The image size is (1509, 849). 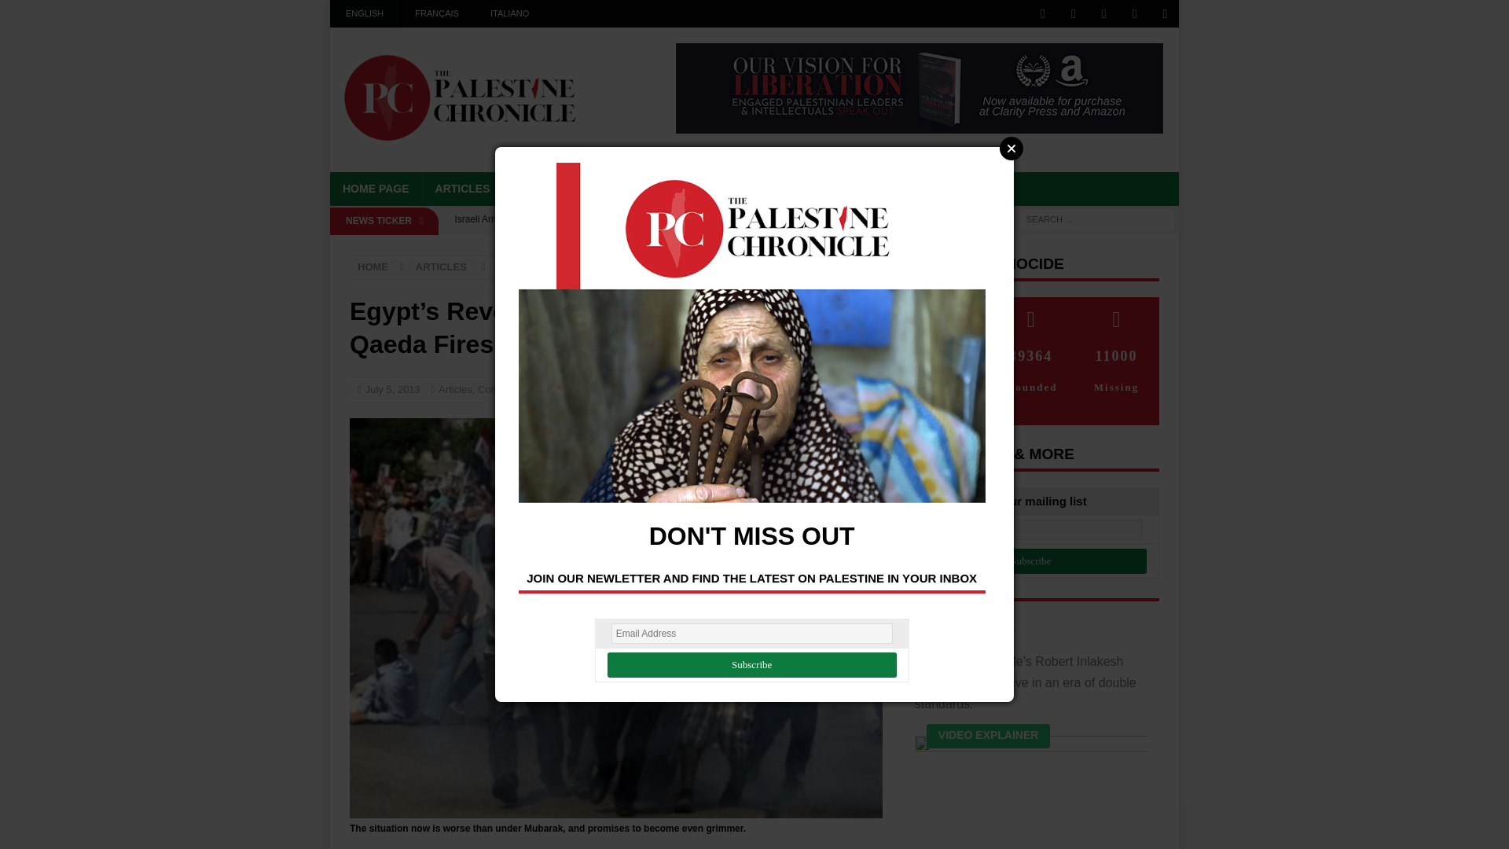 I want to click on CONTACT US, so click(x=975, y=189).